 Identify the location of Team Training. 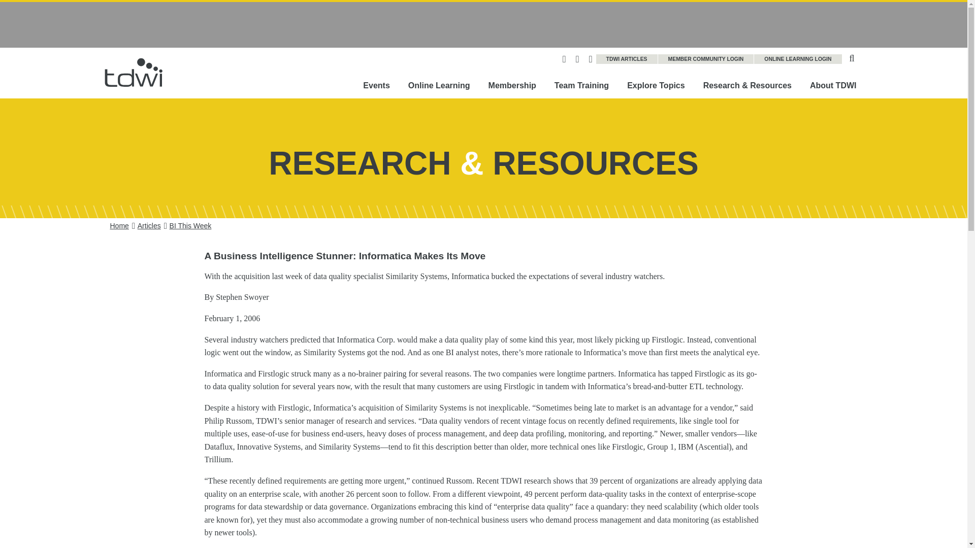
(581, 85).